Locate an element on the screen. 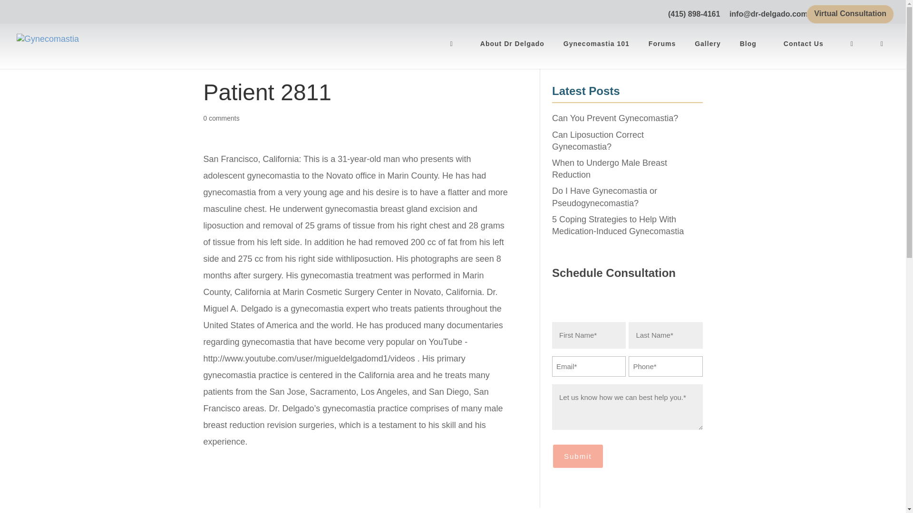 Image resolution: width=913 pixels, height=513 pixels. Submit is located at coordinates (578, 456).